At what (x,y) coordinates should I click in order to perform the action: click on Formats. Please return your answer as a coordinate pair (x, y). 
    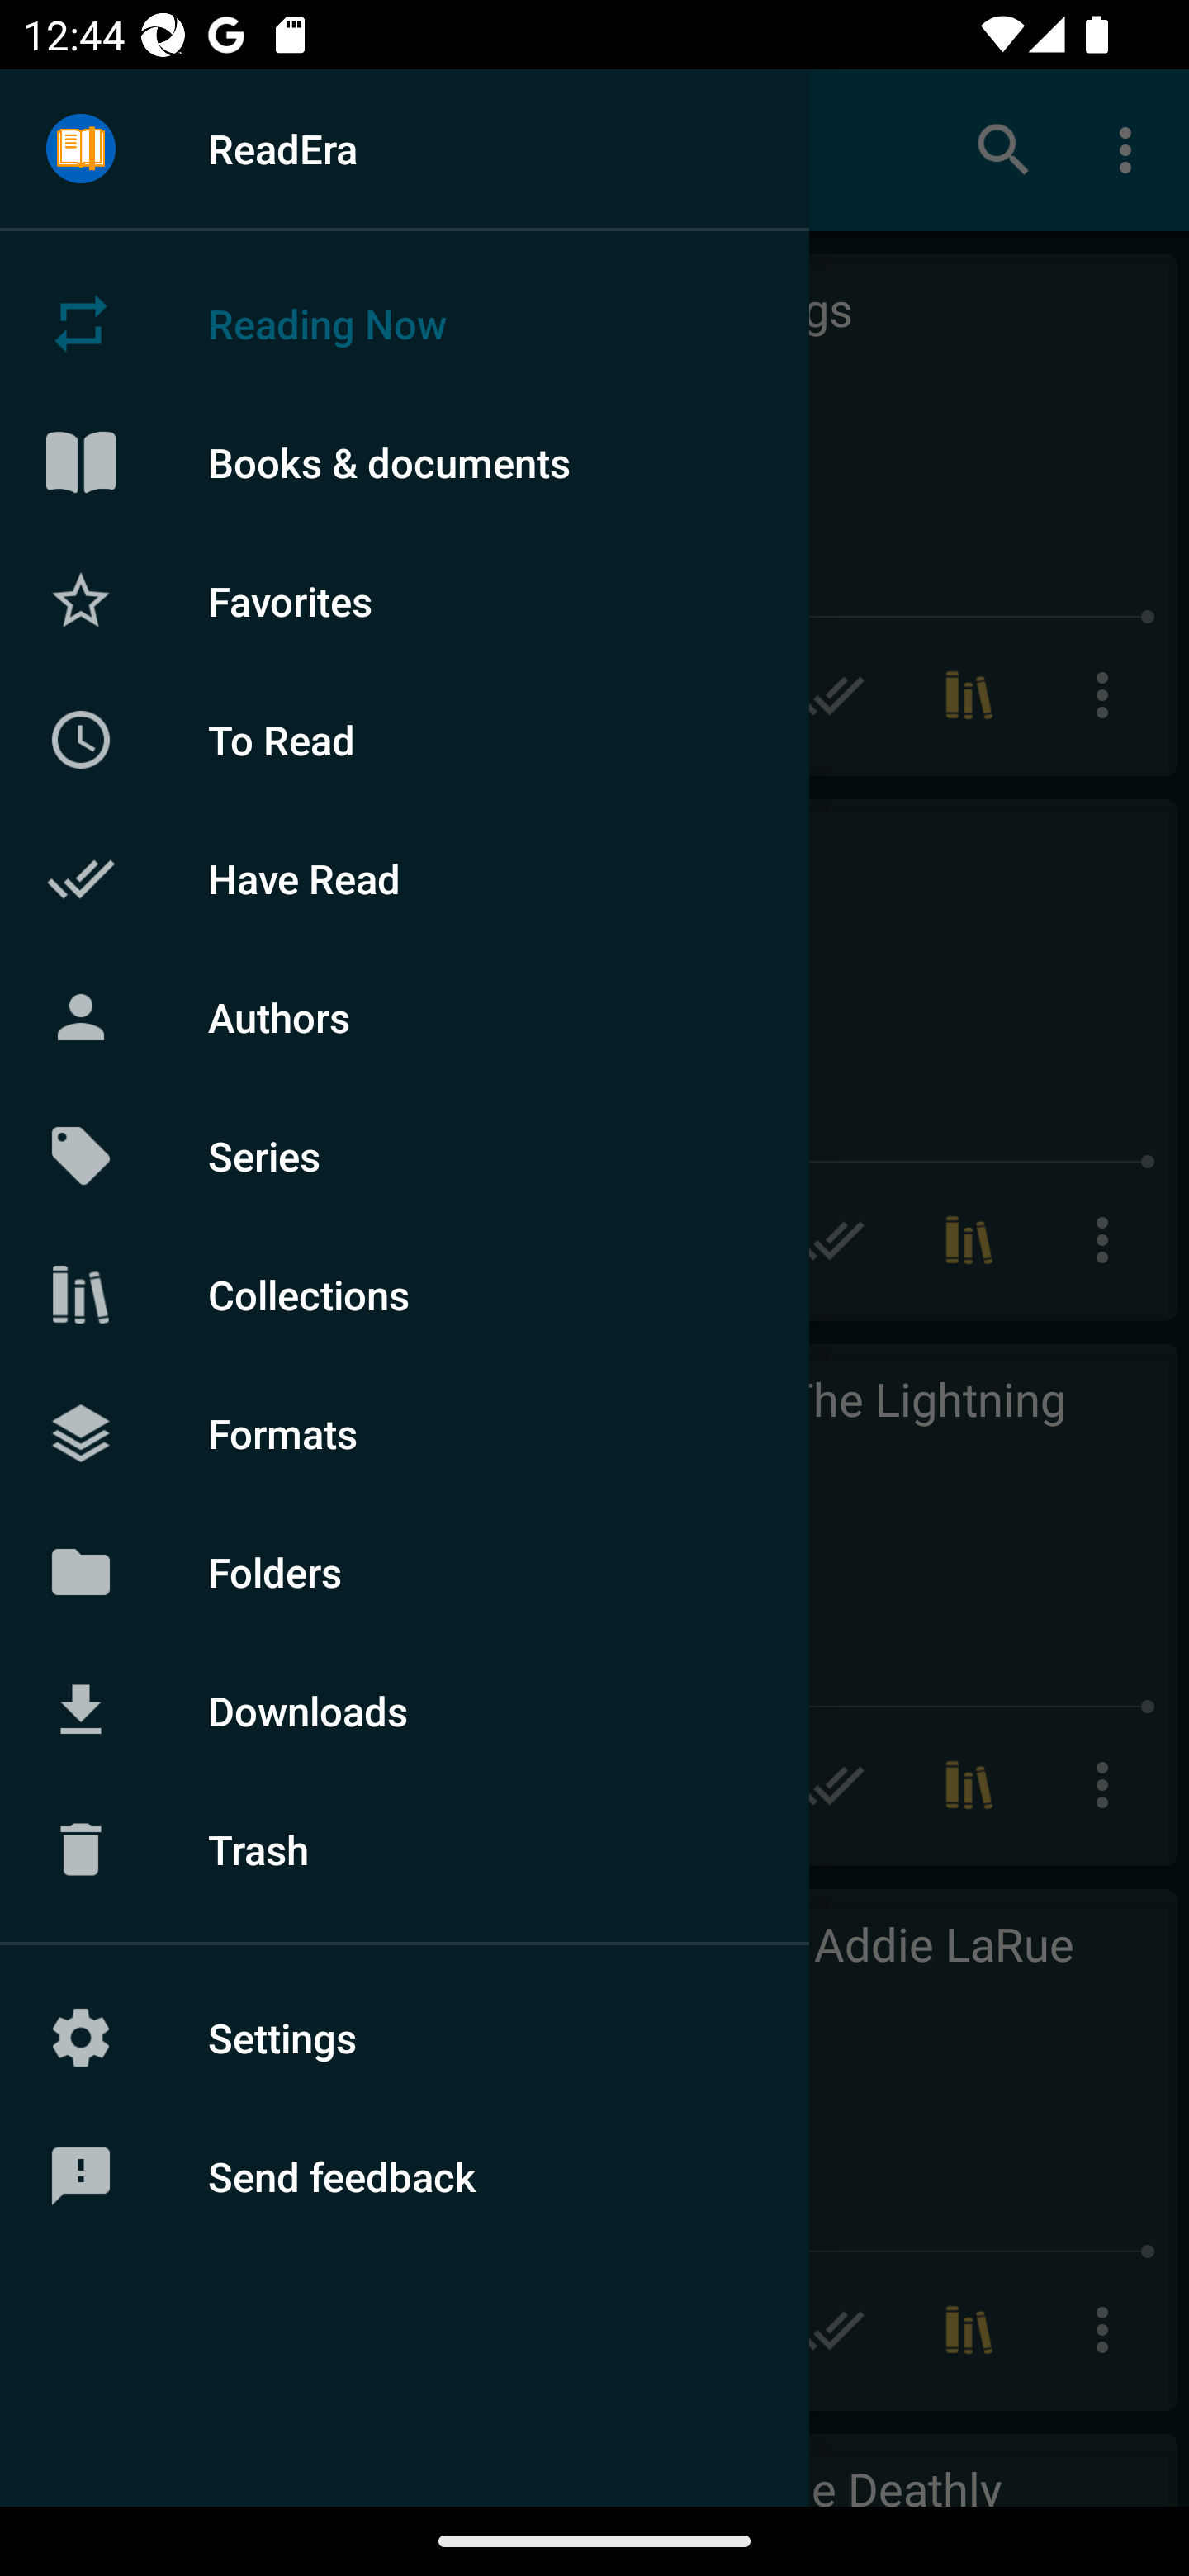
    Looking at the image, I should click on (405, 1432).